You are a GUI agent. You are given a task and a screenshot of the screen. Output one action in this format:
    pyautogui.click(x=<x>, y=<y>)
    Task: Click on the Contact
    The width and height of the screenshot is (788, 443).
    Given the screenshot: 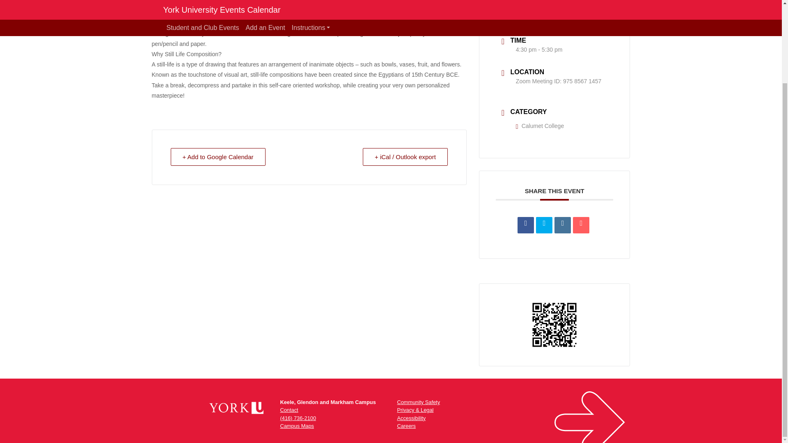 What is the action you would take?
    pyautogui.click(x=289, y=410)
    